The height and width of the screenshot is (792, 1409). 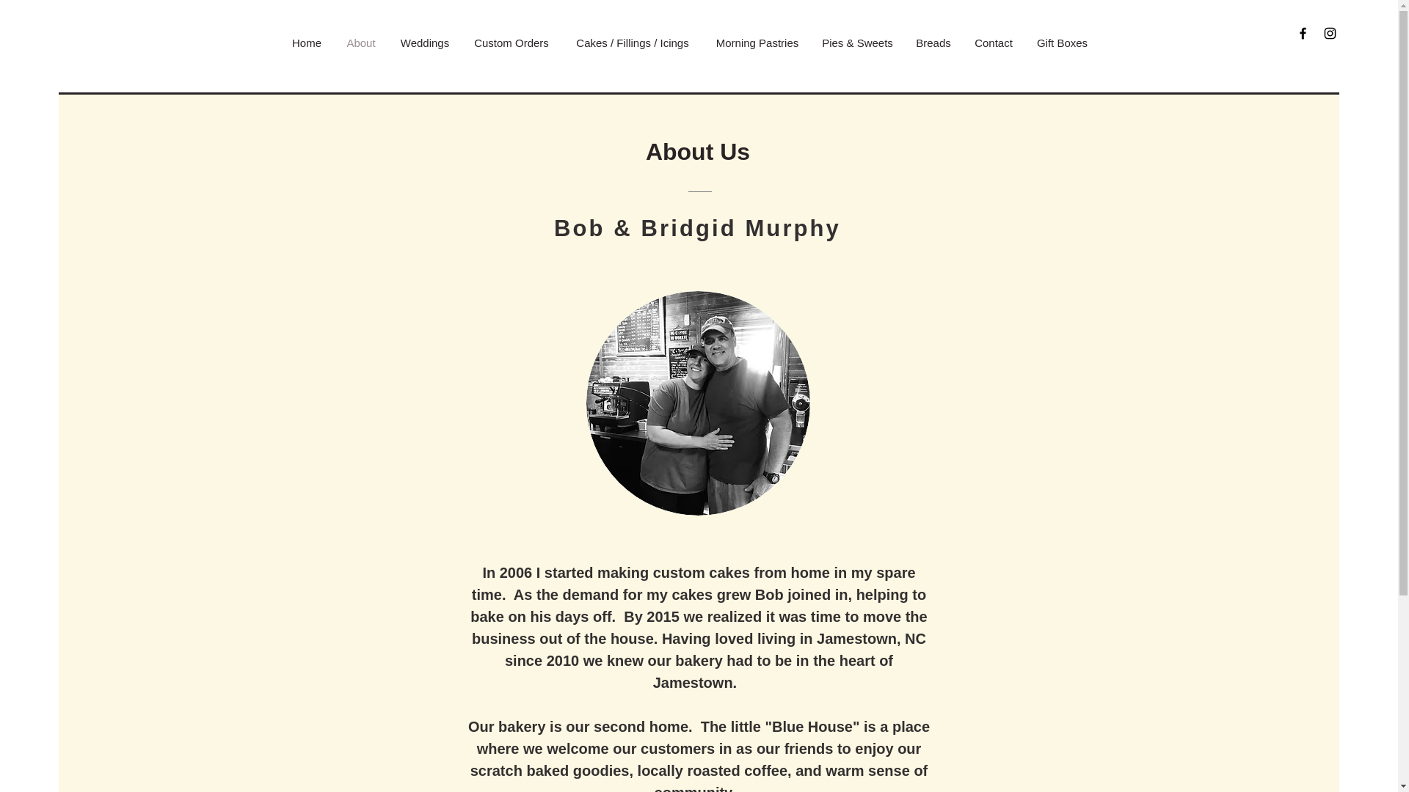 I want to click on Weddings, so click(x=424, y=43).